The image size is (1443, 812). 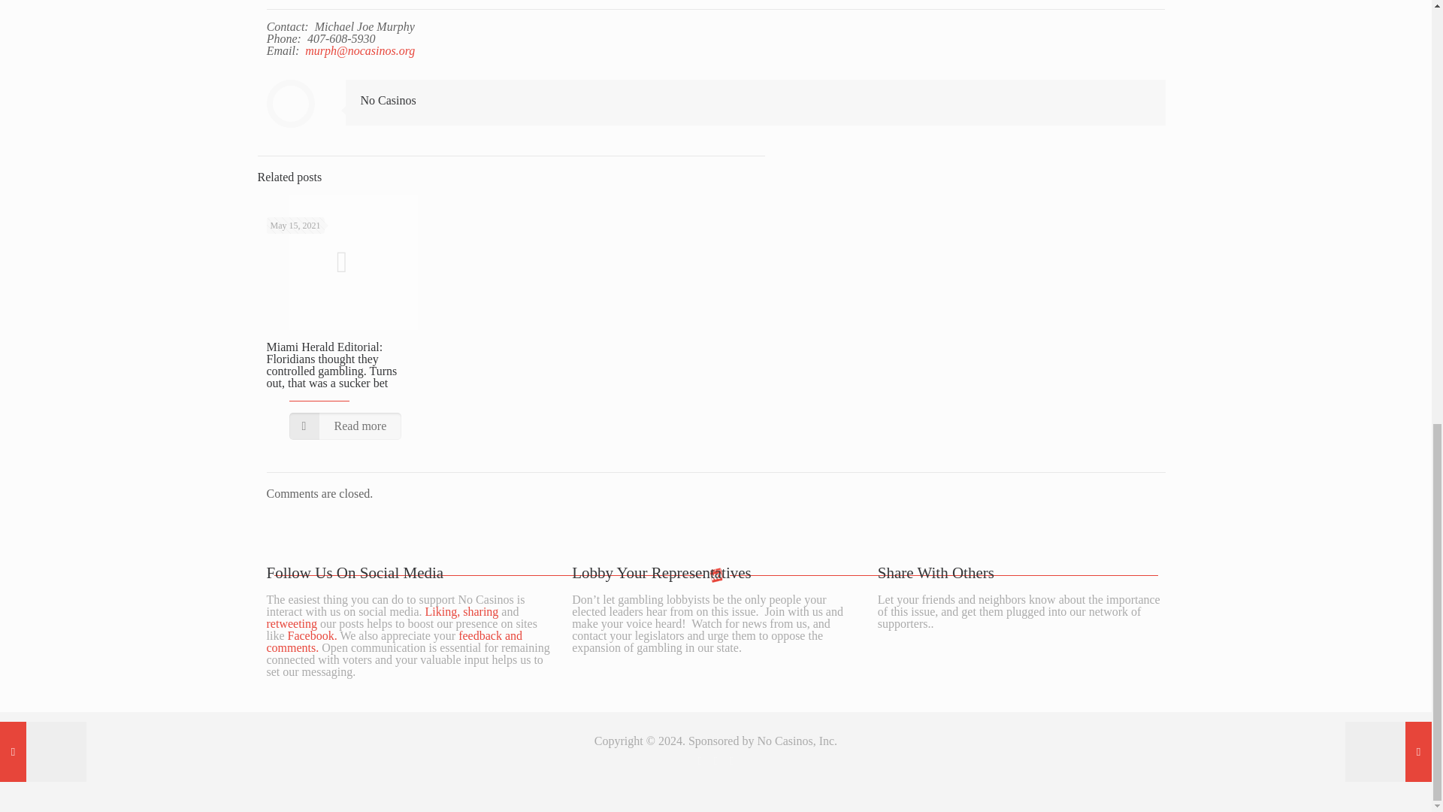 I want to click on Facebook., so click(x=311, y=636).